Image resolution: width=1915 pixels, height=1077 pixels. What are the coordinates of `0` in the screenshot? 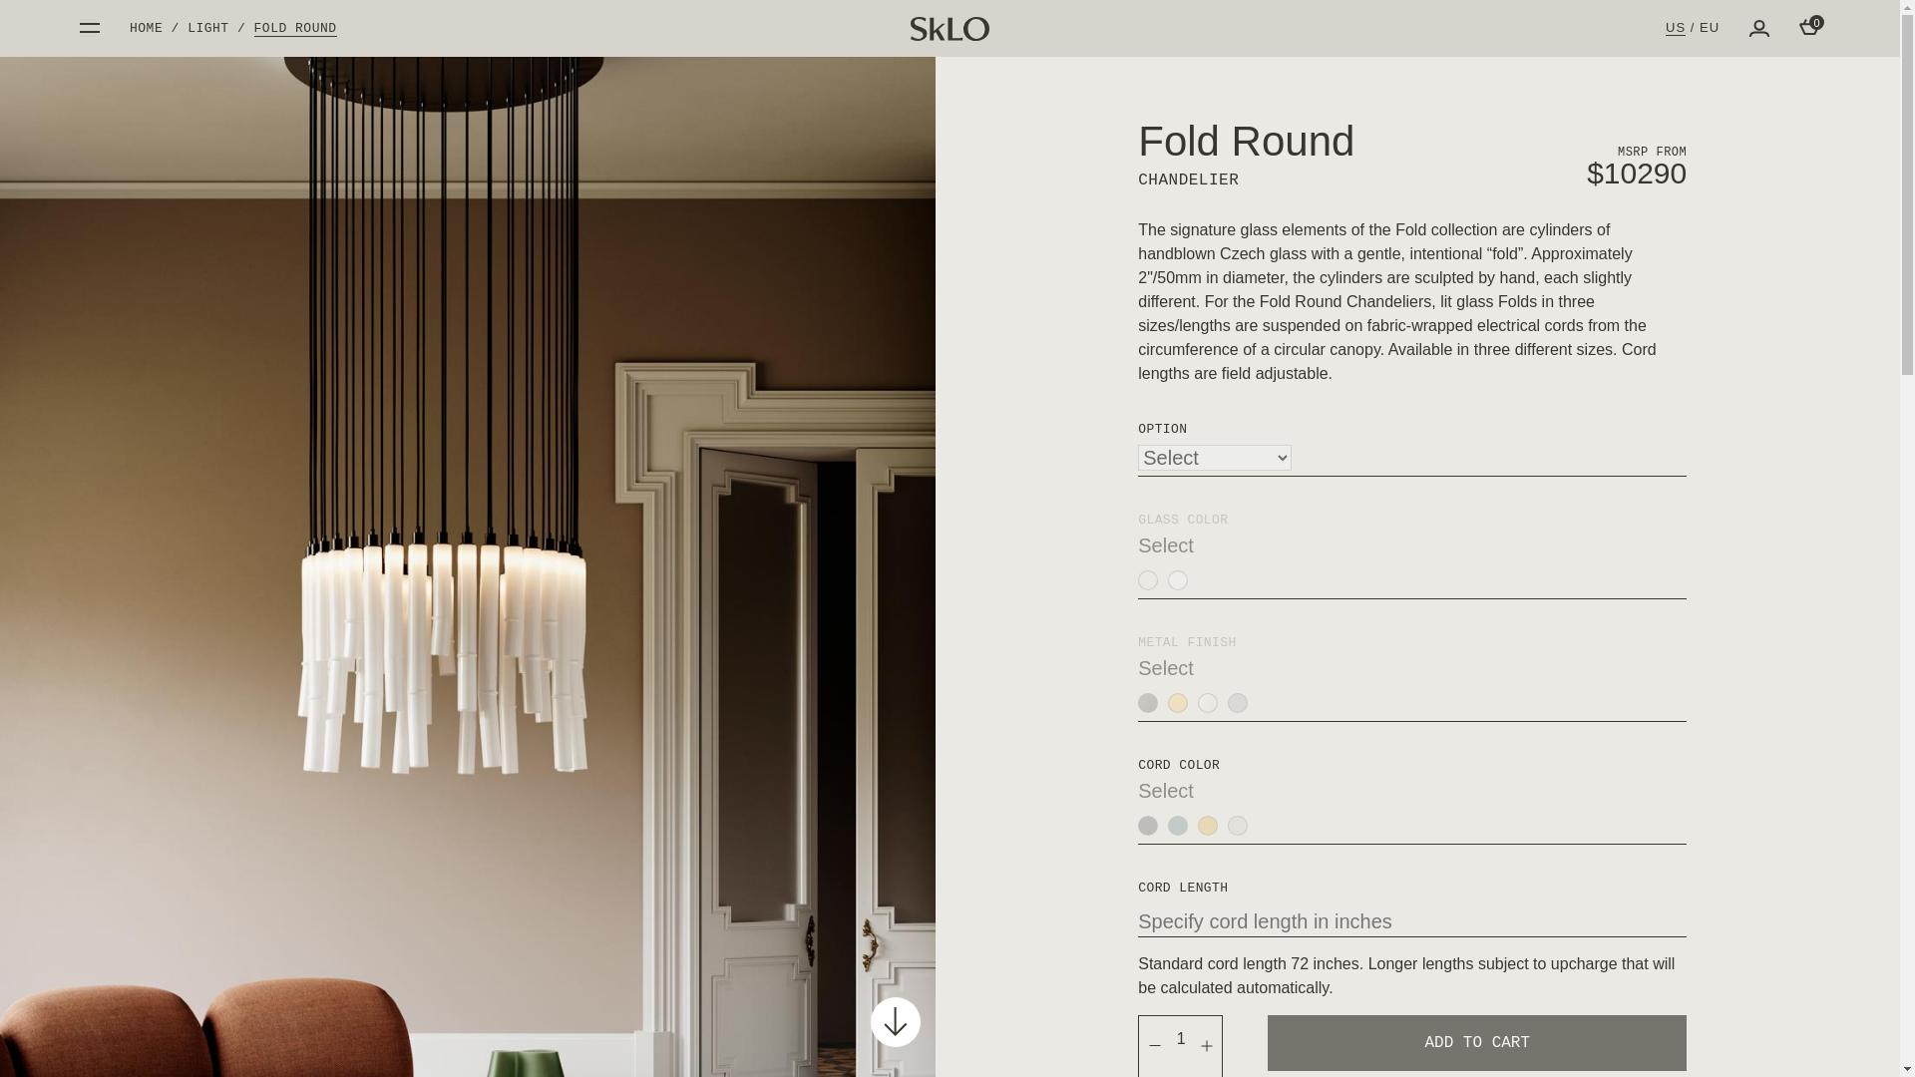 It's located at (1809, 26).